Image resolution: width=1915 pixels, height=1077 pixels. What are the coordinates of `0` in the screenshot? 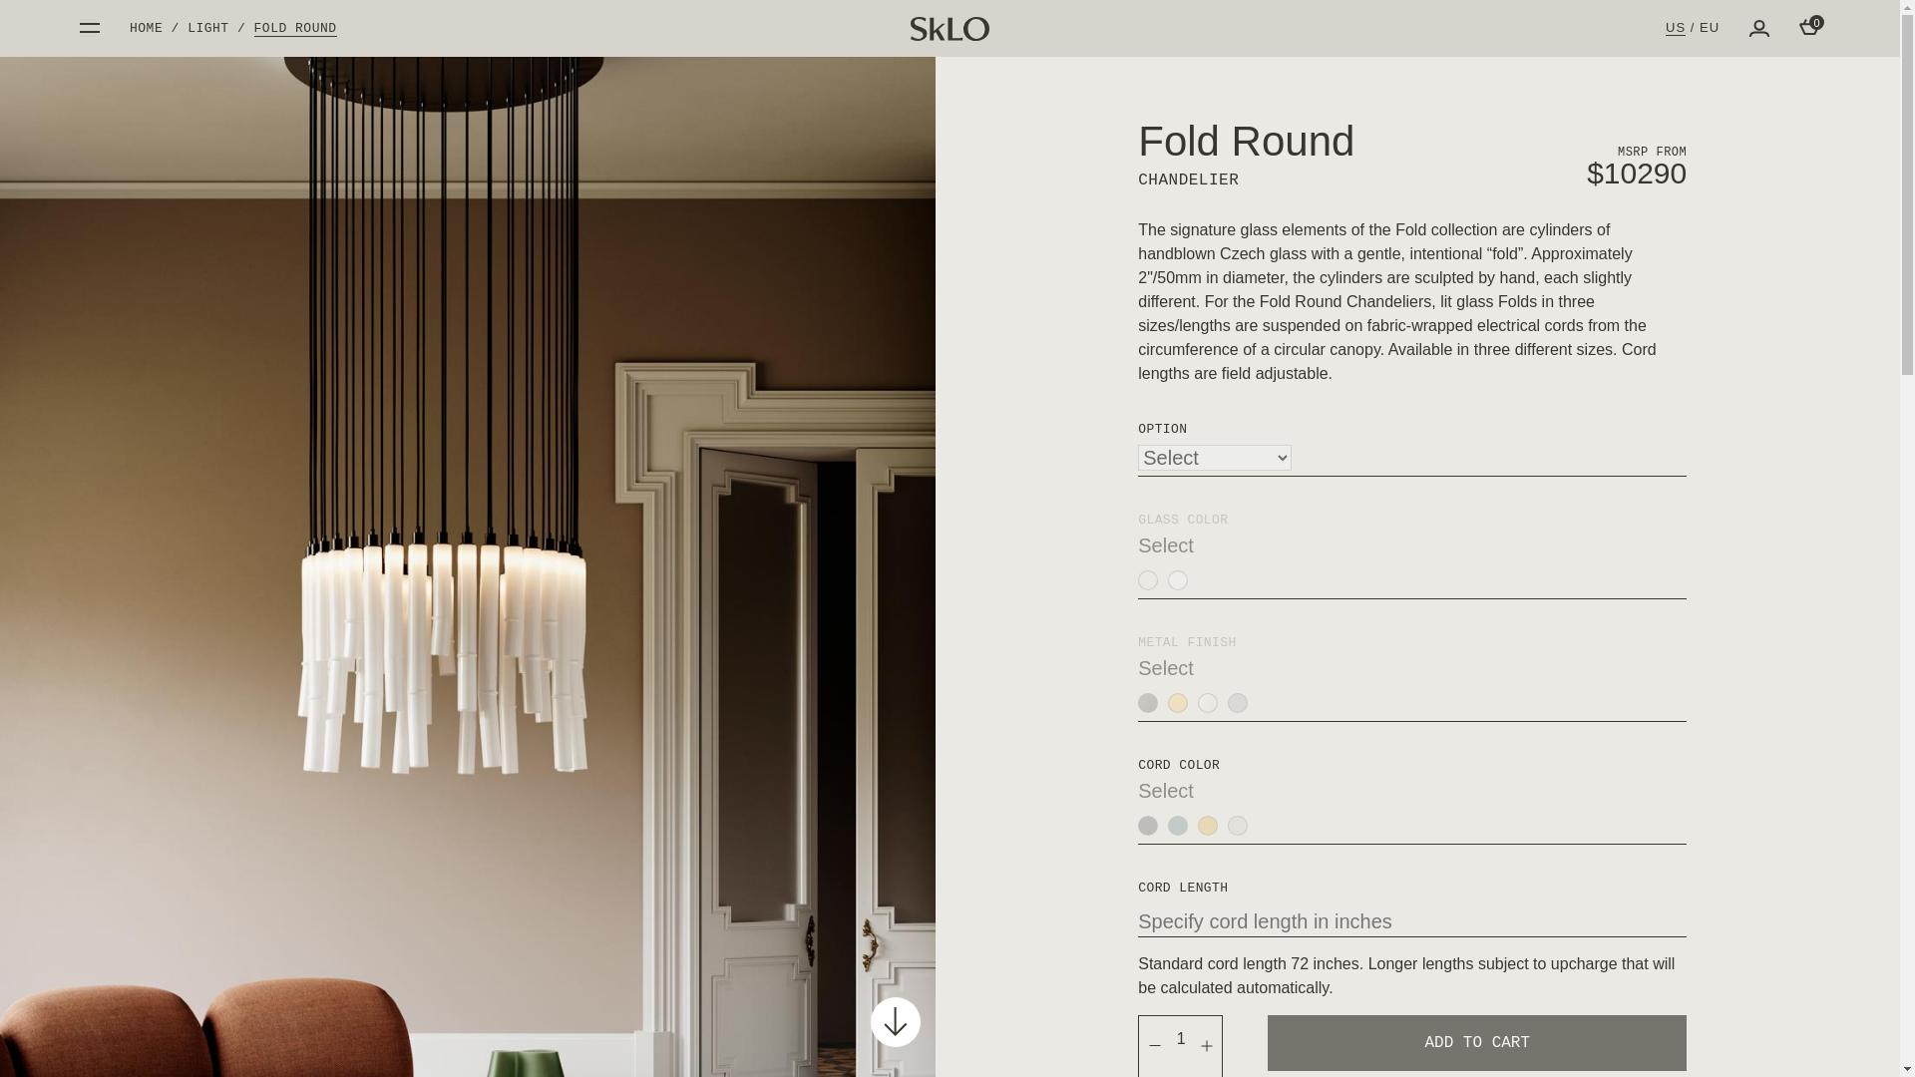 It's located at (1809, 26).